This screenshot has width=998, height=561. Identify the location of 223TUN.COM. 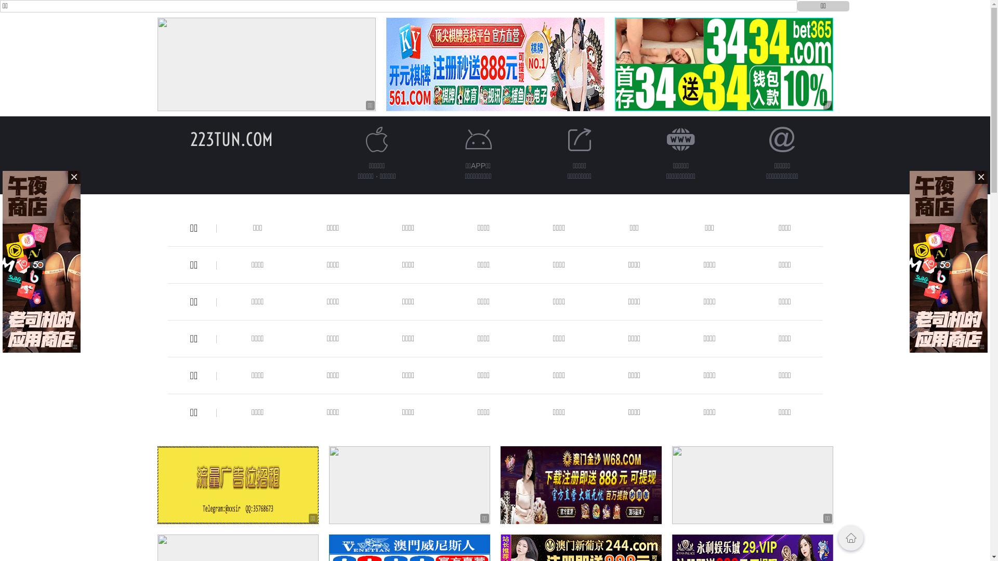
(232, 139).